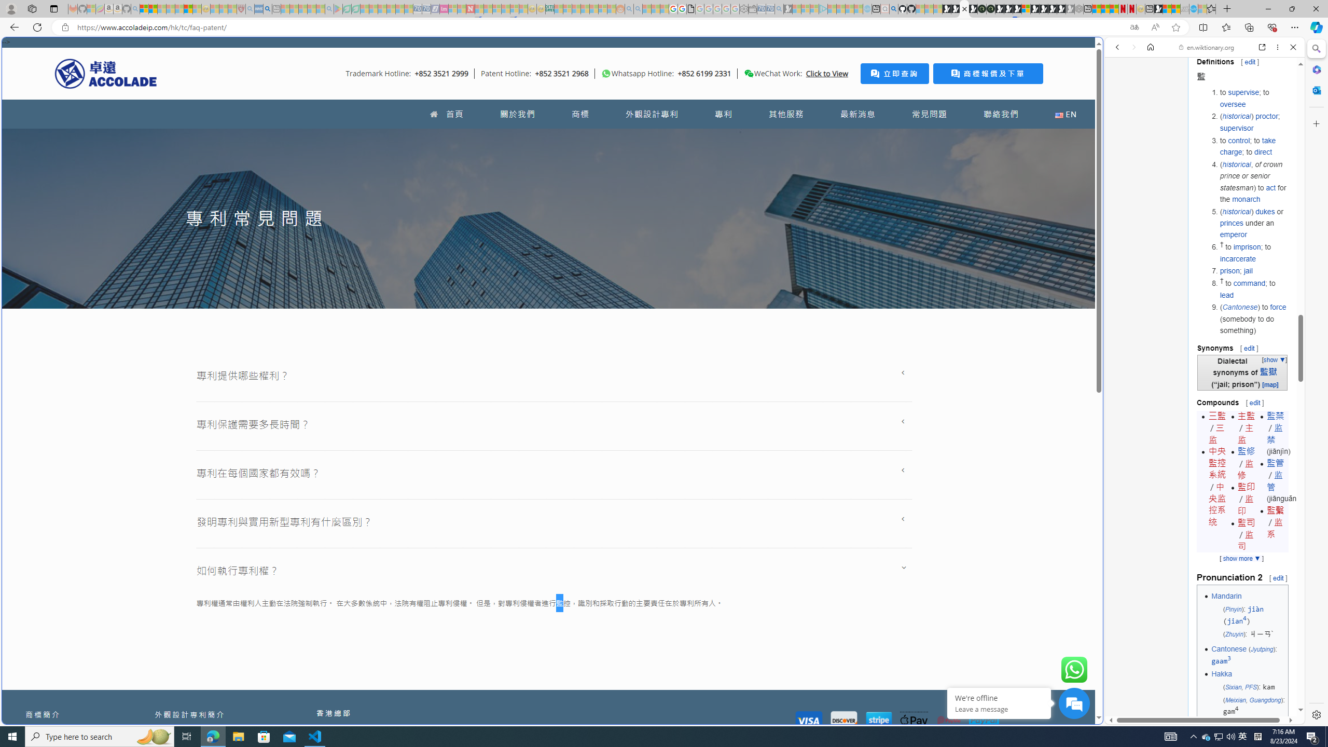  What do you see at coordinates (1260, 727) in the screenshot?
I see `BUC` at bounding box center [1260, 727].